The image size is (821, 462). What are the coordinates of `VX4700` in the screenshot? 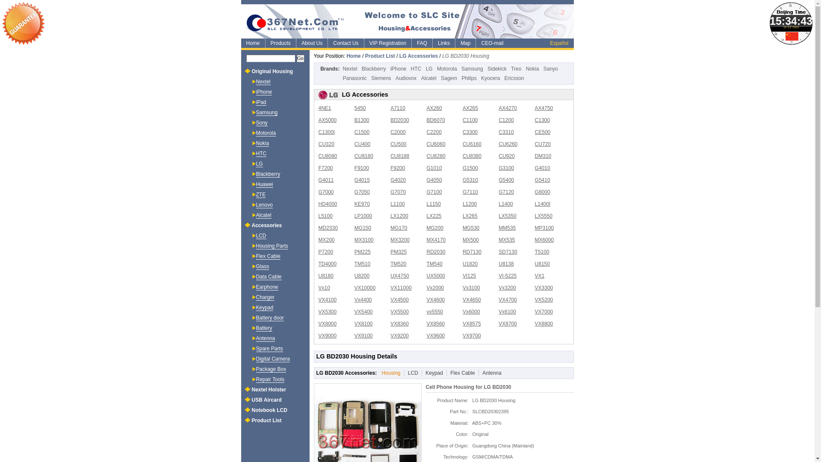 It's located at (508, 300).